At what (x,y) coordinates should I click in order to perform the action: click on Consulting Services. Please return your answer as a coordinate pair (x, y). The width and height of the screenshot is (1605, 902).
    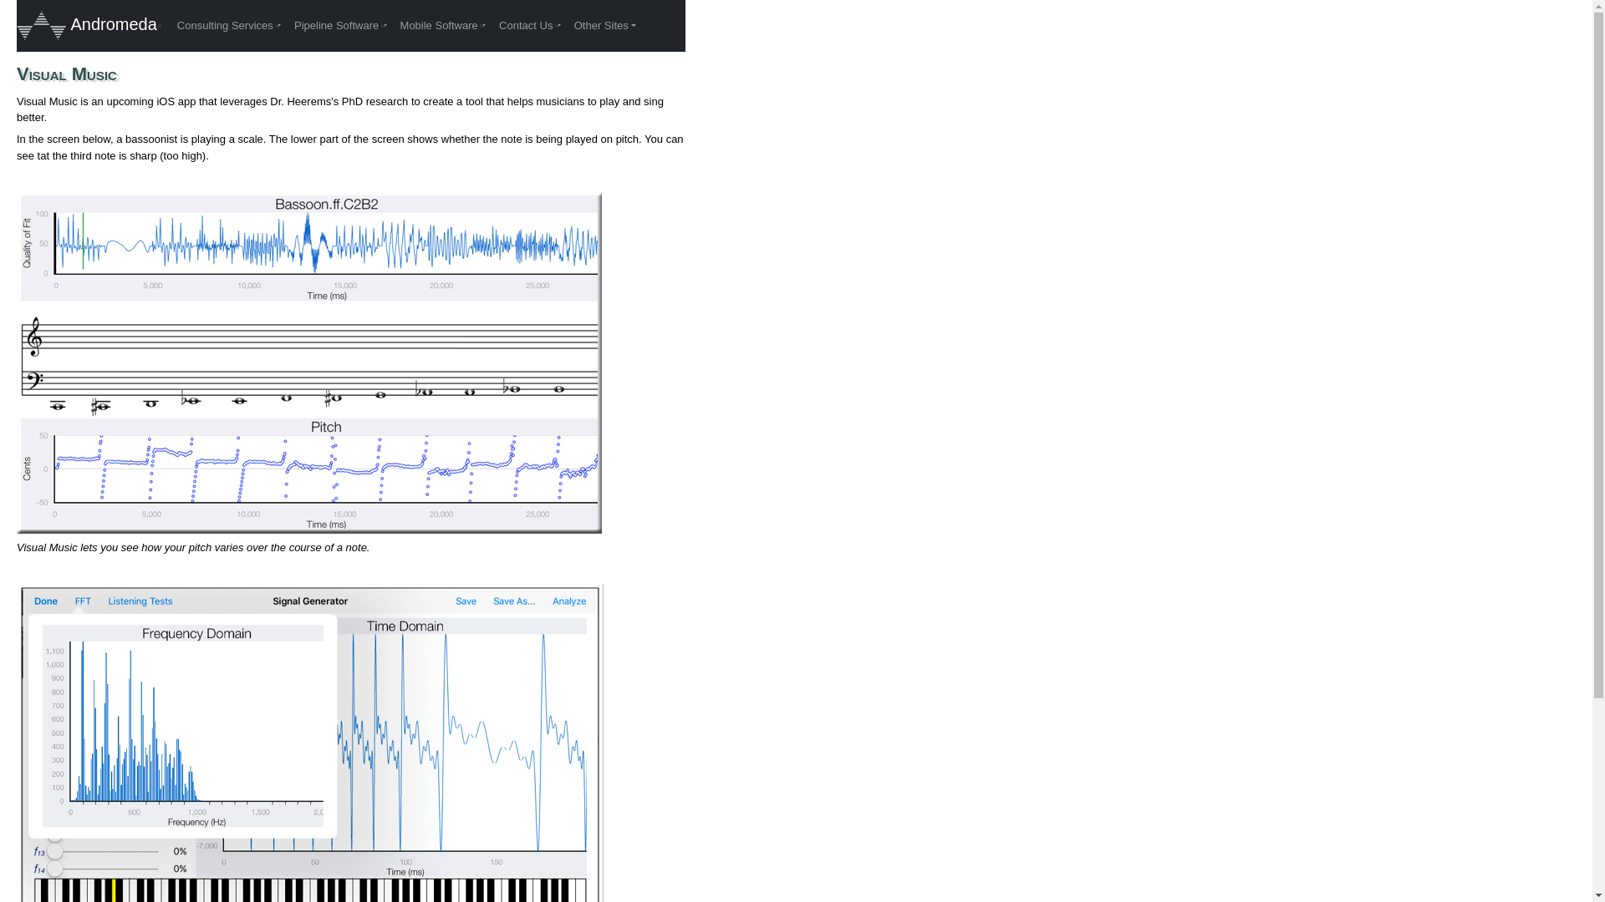
    Looking at the image, I should click on (229, 26).